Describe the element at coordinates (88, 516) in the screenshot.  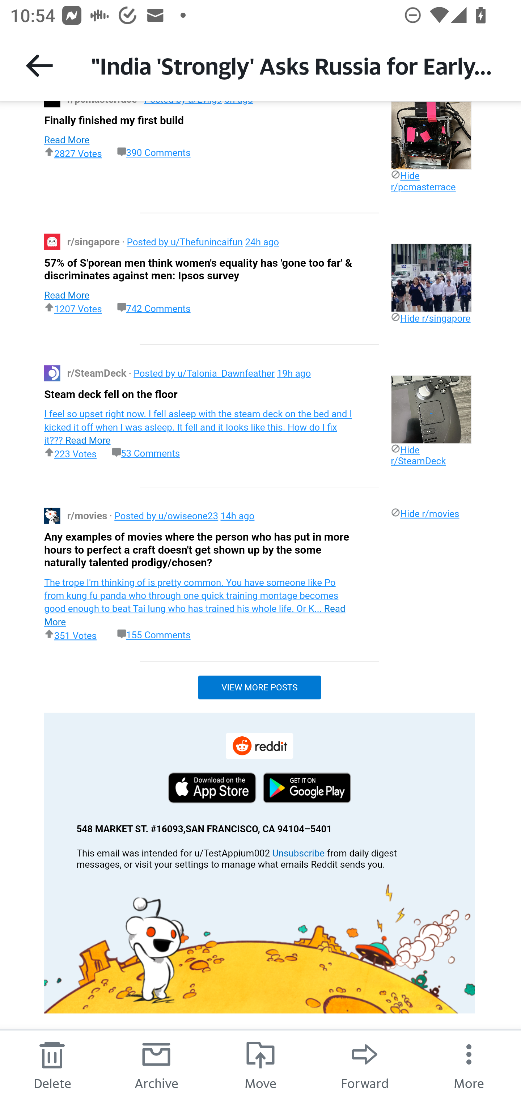
I see `r/movies` at that location.